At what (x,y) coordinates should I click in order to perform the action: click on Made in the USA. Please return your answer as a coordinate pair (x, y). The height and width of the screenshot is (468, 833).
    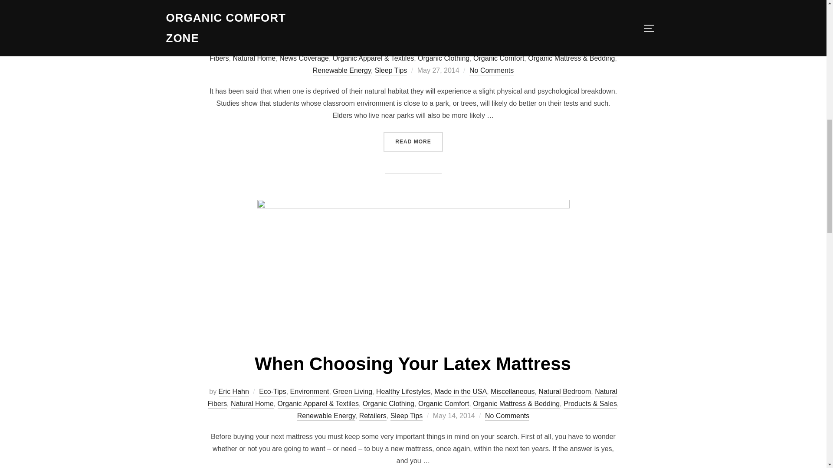
    Looking at the image, I should click on (460, 47).